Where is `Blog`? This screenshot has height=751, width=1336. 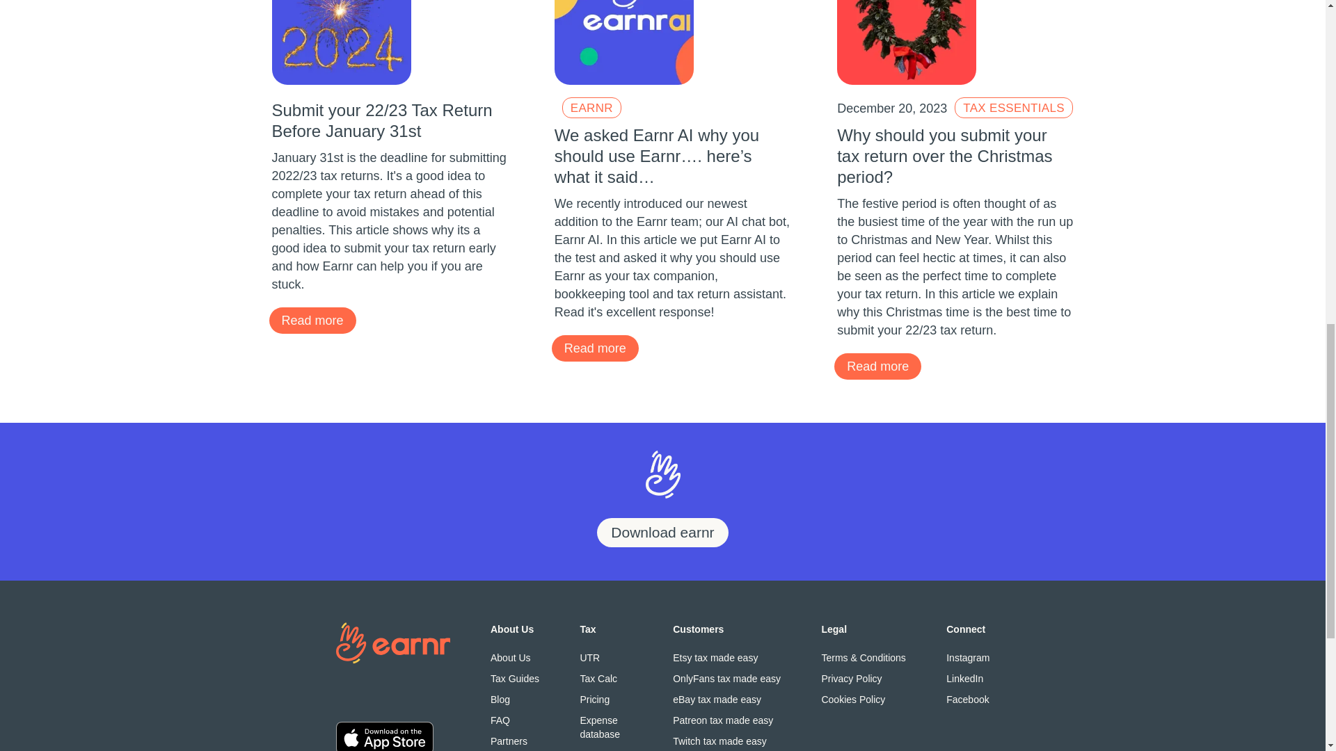 Blog is located at coordinates (515, 700).